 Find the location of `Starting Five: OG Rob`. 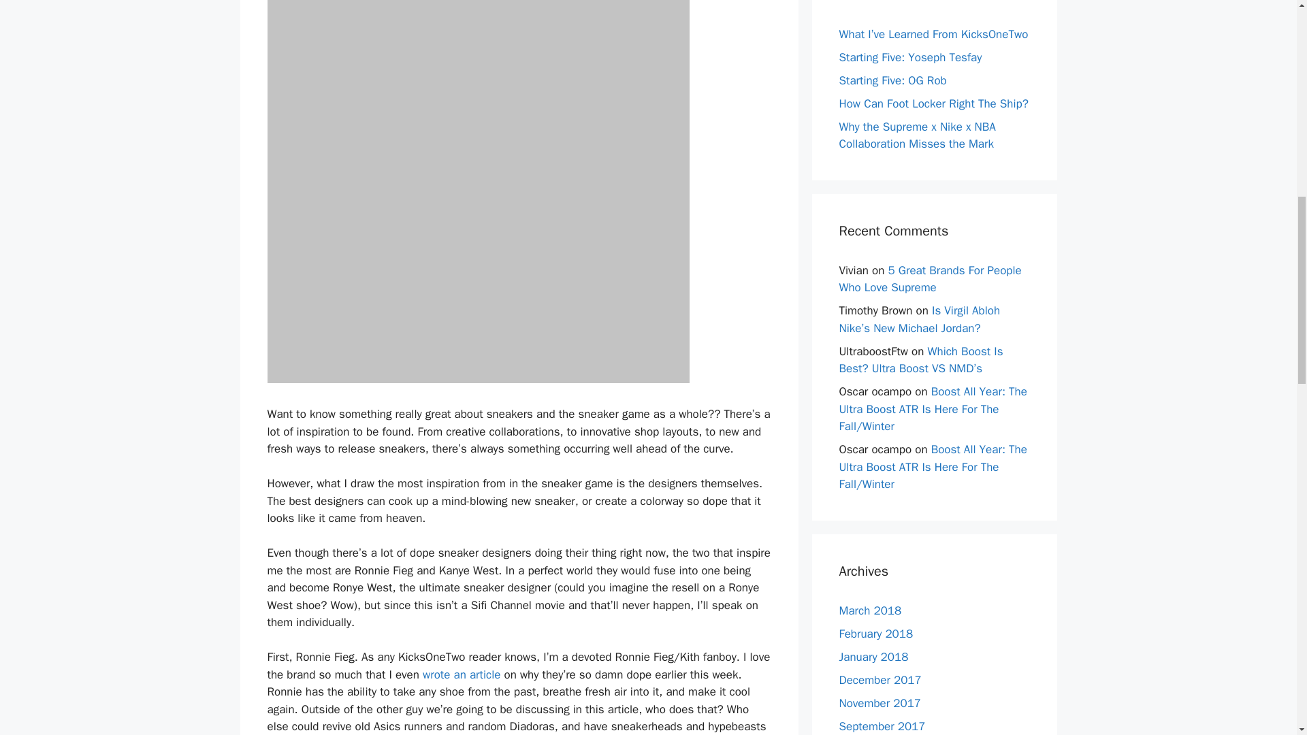

Starting Five: OG Rob is located at coordinates (892, 80).